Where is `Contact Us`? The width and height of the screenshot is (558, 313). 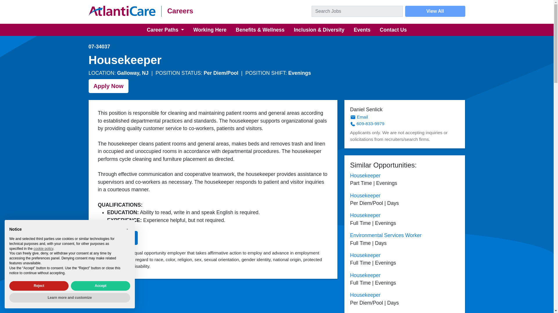
Contact Us is located at coordinates (393, 30).